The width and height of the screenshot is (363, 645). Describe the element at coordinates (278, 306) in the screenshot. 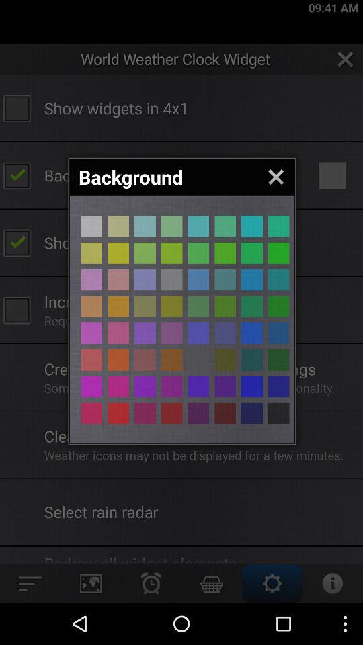

I see `select green background` at that location.